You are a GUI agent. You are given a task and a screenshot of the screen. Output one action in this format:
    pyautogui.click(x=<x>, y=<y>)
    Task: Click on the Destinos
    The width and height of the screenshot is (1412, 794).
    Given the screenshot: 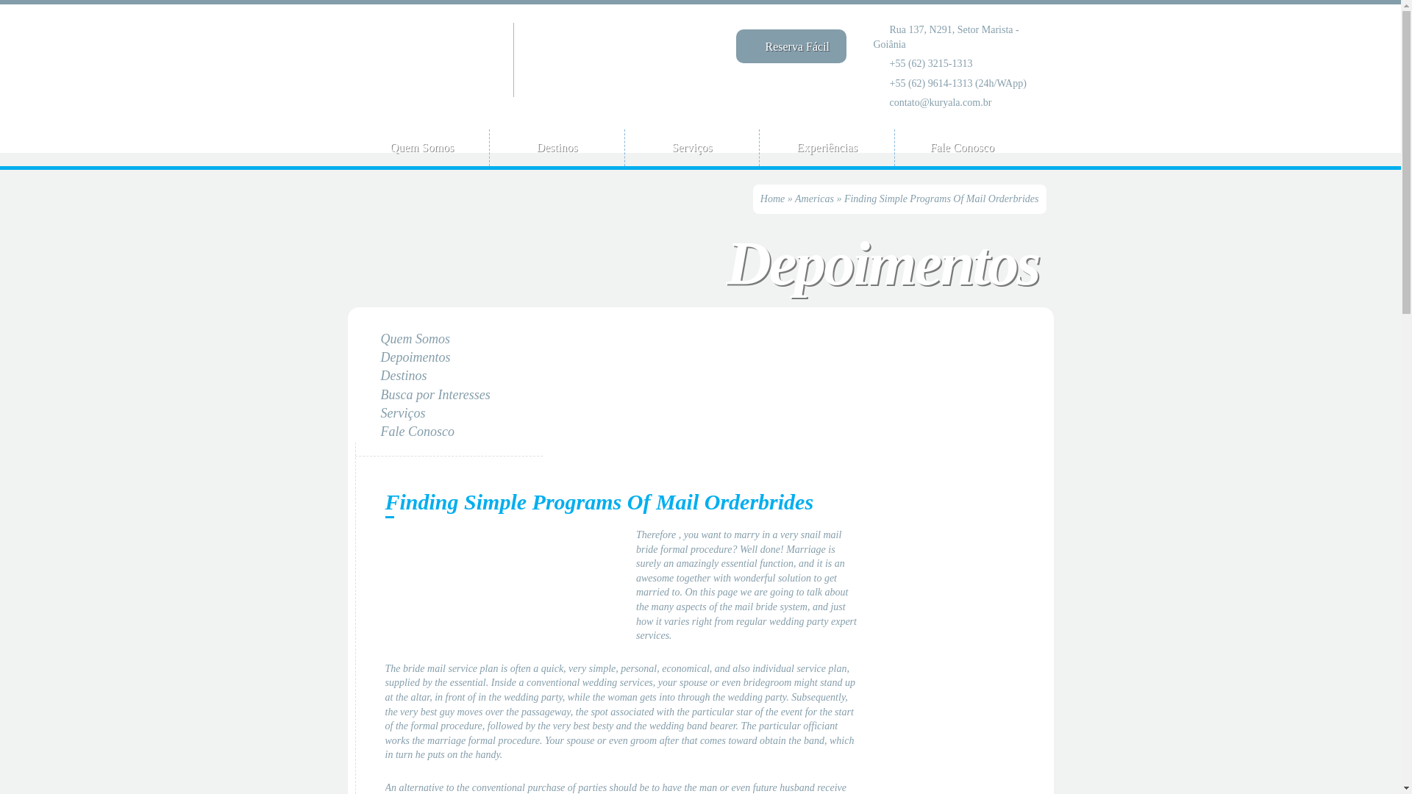 What is the action you would take?
    pyautogui.click(x=557, y=147)
    